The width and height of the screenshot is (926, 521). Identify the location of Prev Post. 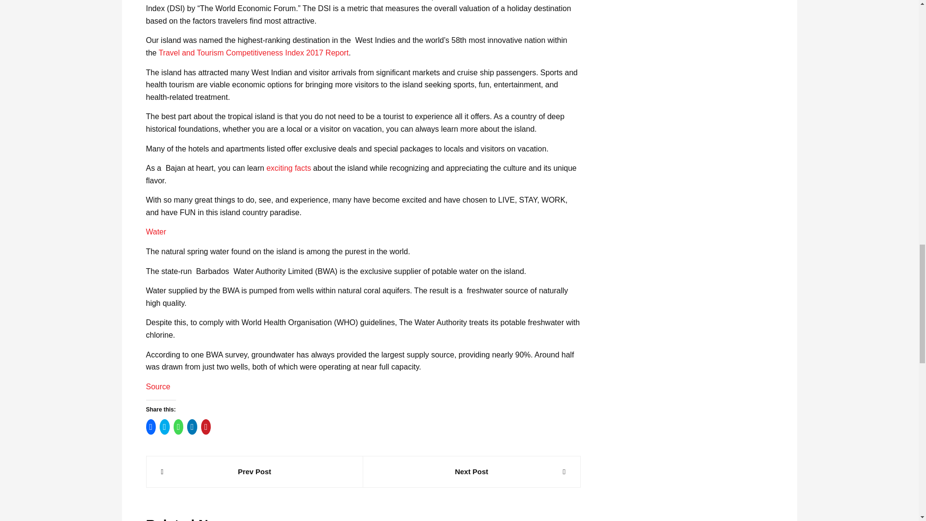
(255, 472).